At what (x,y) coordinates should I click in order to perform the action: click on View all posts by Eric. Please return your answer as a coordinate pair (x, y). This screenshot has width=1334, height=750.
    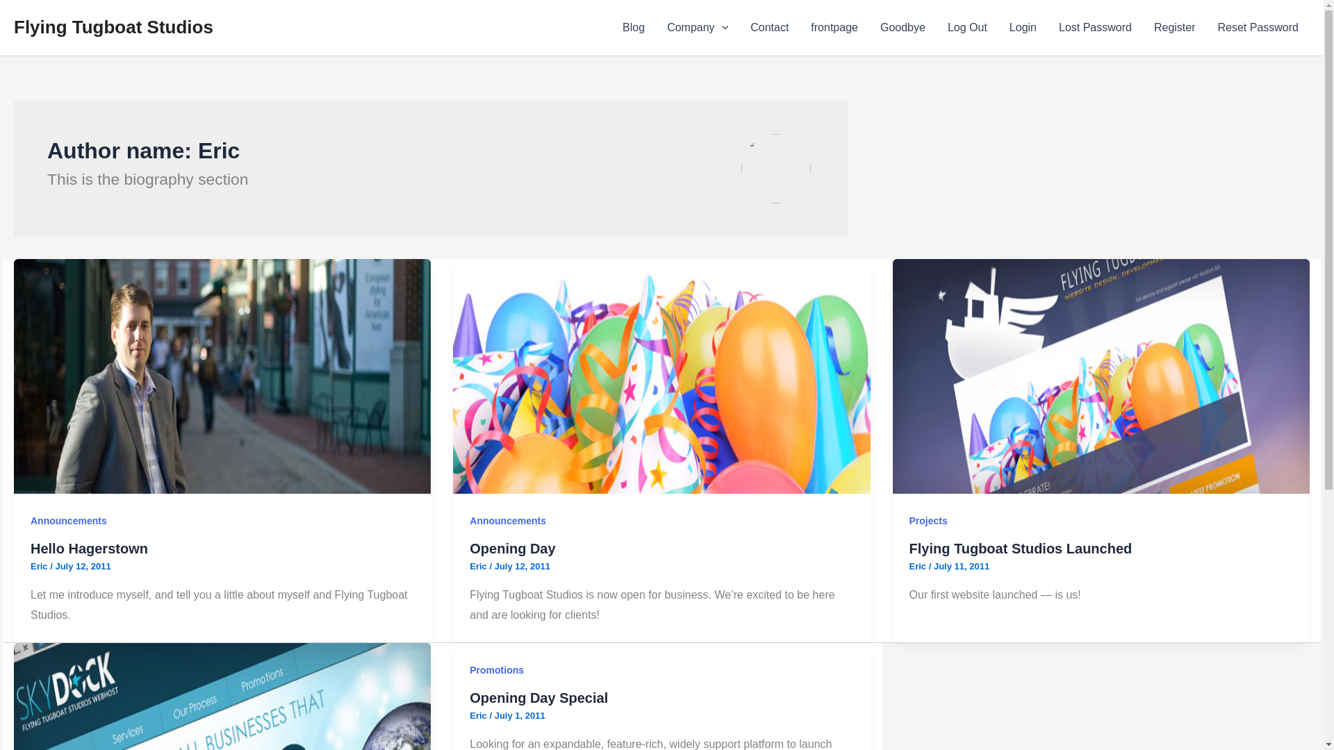
    Looking at the image, I should click on (479, 715).